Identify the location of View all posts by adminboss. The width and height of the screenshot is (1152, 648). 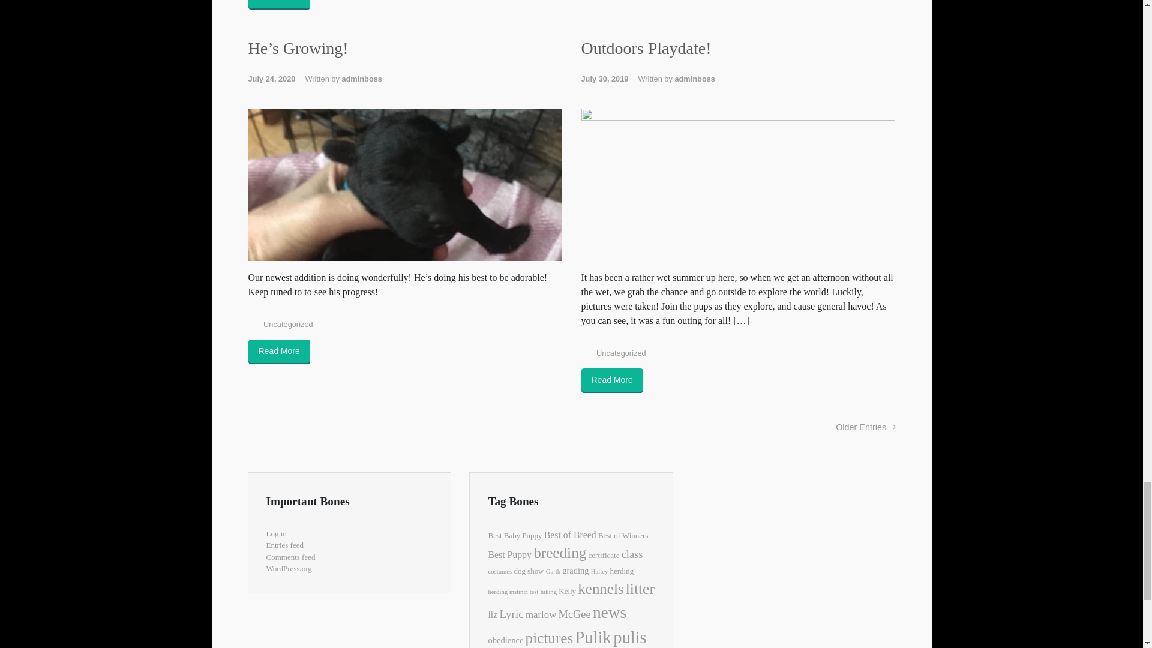
(695, 79).